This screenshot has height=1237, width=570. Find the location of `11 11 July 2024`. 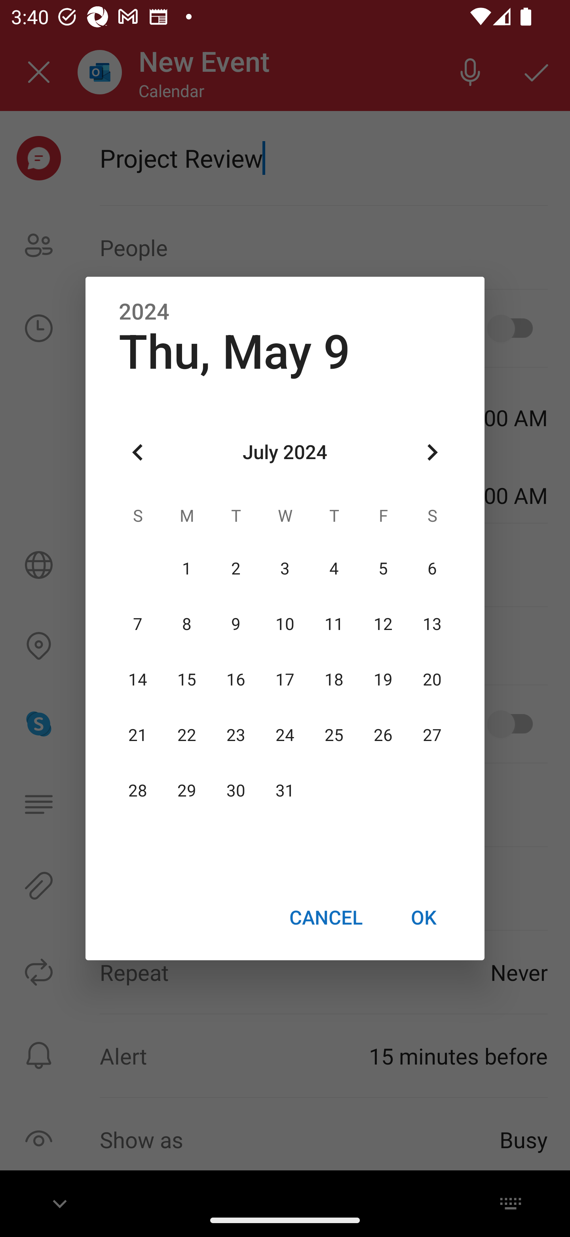

11 11 July 2024 is located at coordinates (334, 624).